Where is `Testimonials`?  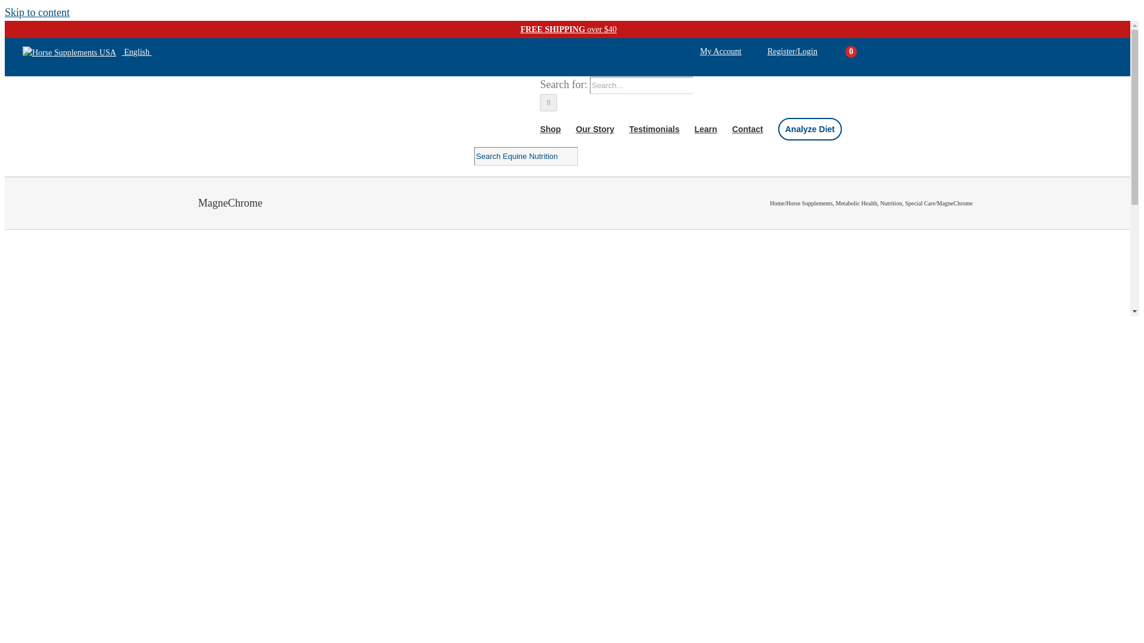 Testimonials is located at coordinates (654, 129).